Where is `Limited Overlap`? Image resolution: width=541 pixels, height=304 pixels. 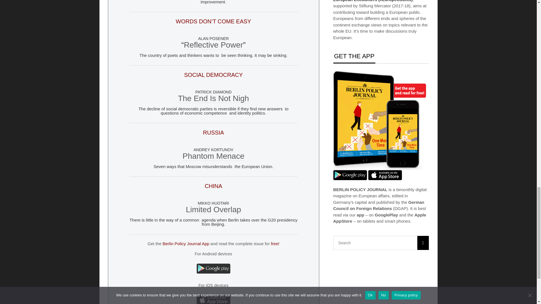
Limited Overlap is located at coordinates (213, 210).